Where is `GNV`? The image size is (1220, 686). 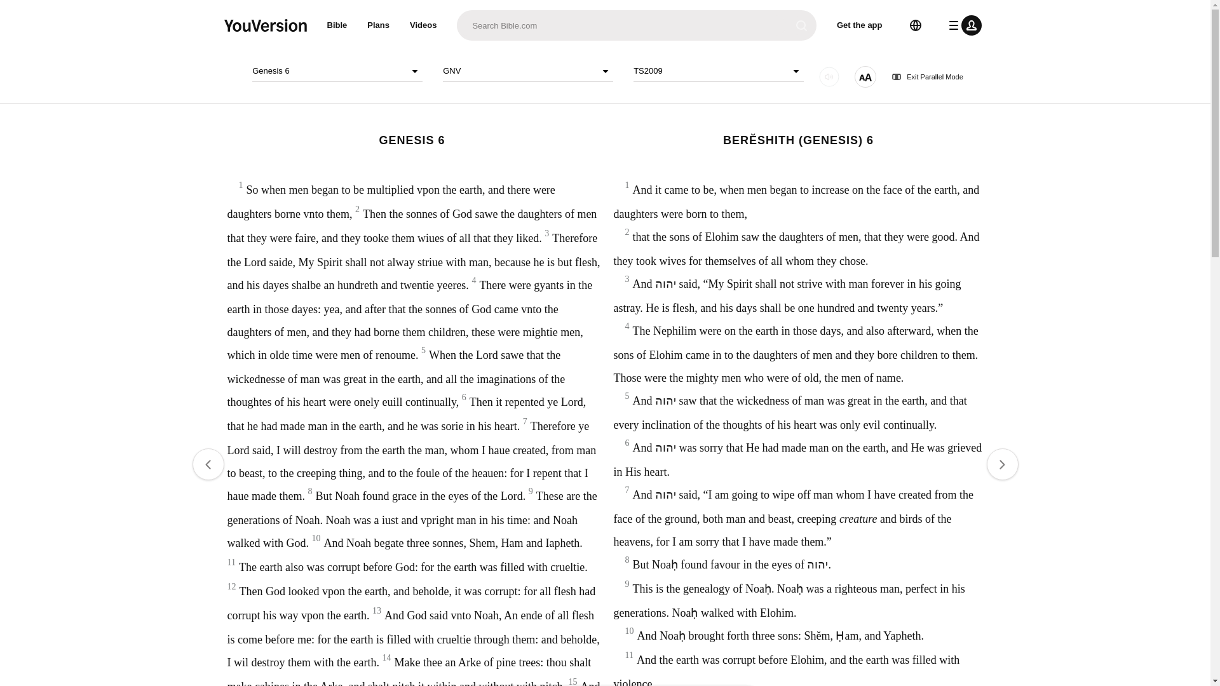
GNV is located at coordinates (527, 71).